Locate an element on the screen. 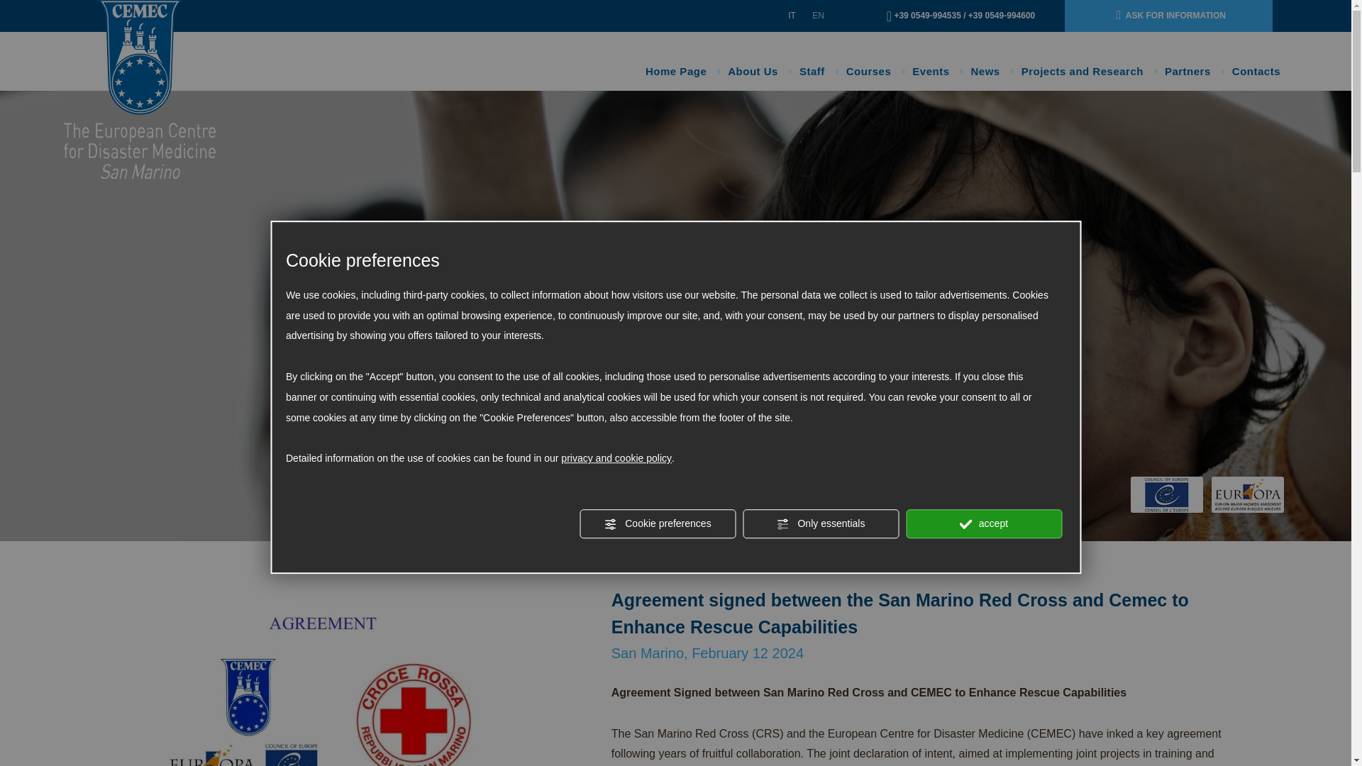 The width and height of the screenshot is (1362, 766). Projects and Research is located at coordinates (1082, 71).